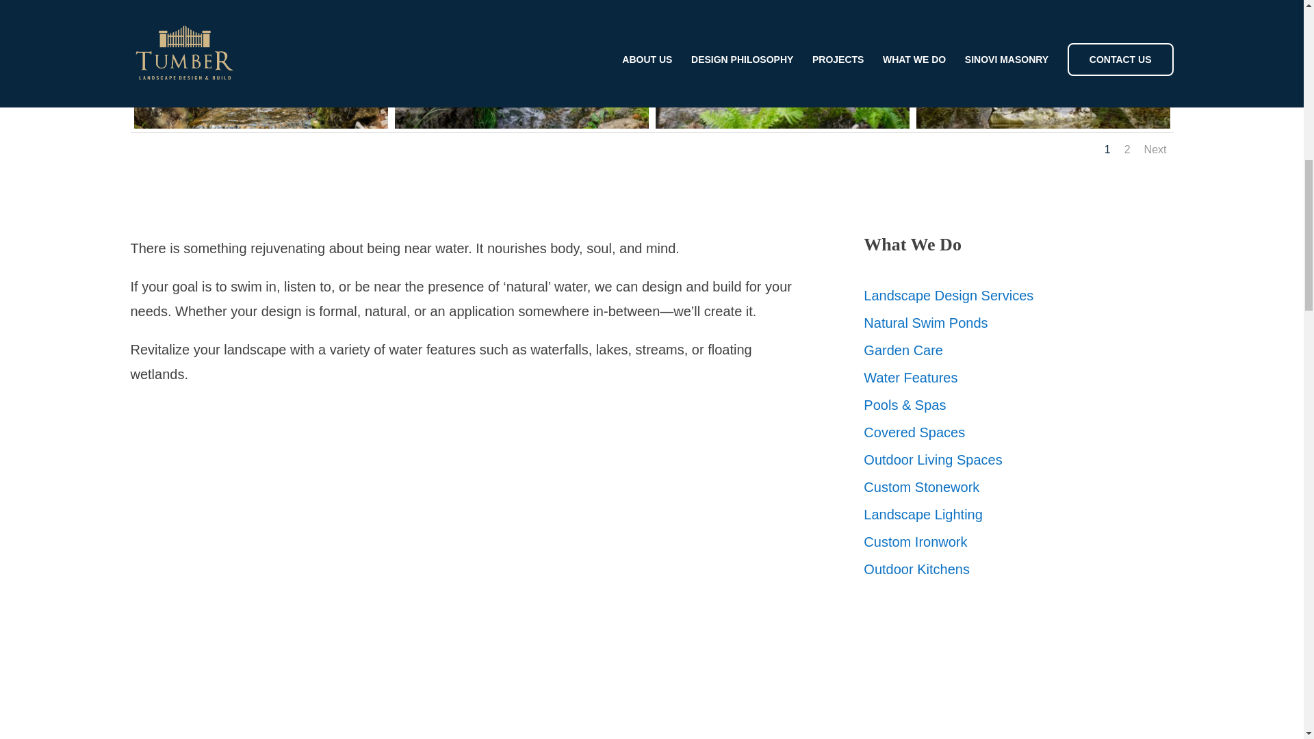 The height and width of the screenshot is (739, 1314). Describe the element at coordinates (1155, 149) in the screenshot. I see `Next` at that location.